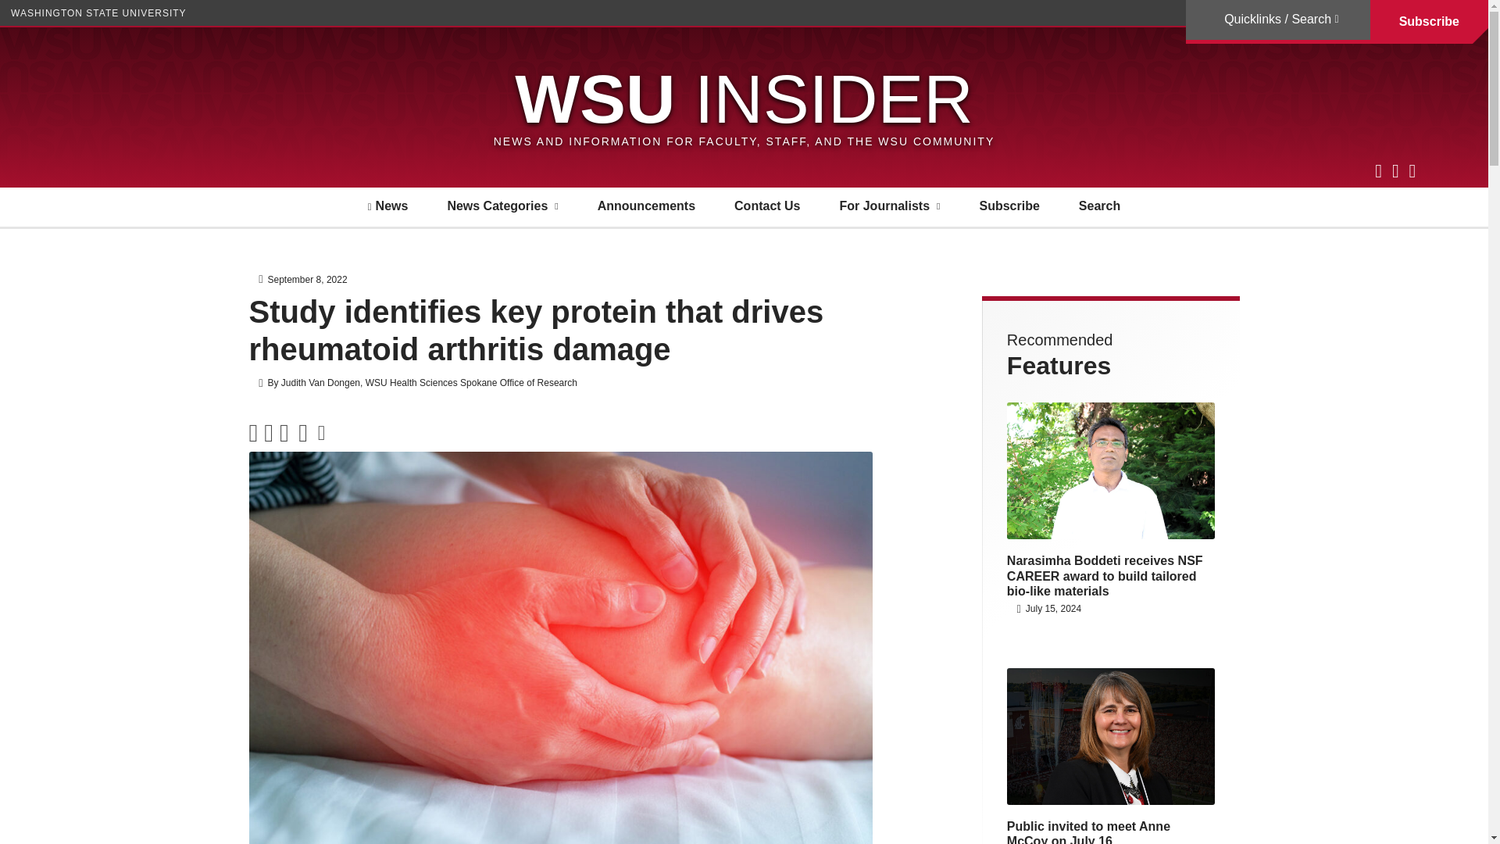 This screenshot has width=1500, height=844. I want to click on Go to wsu linkedin, so click(1412, 170).